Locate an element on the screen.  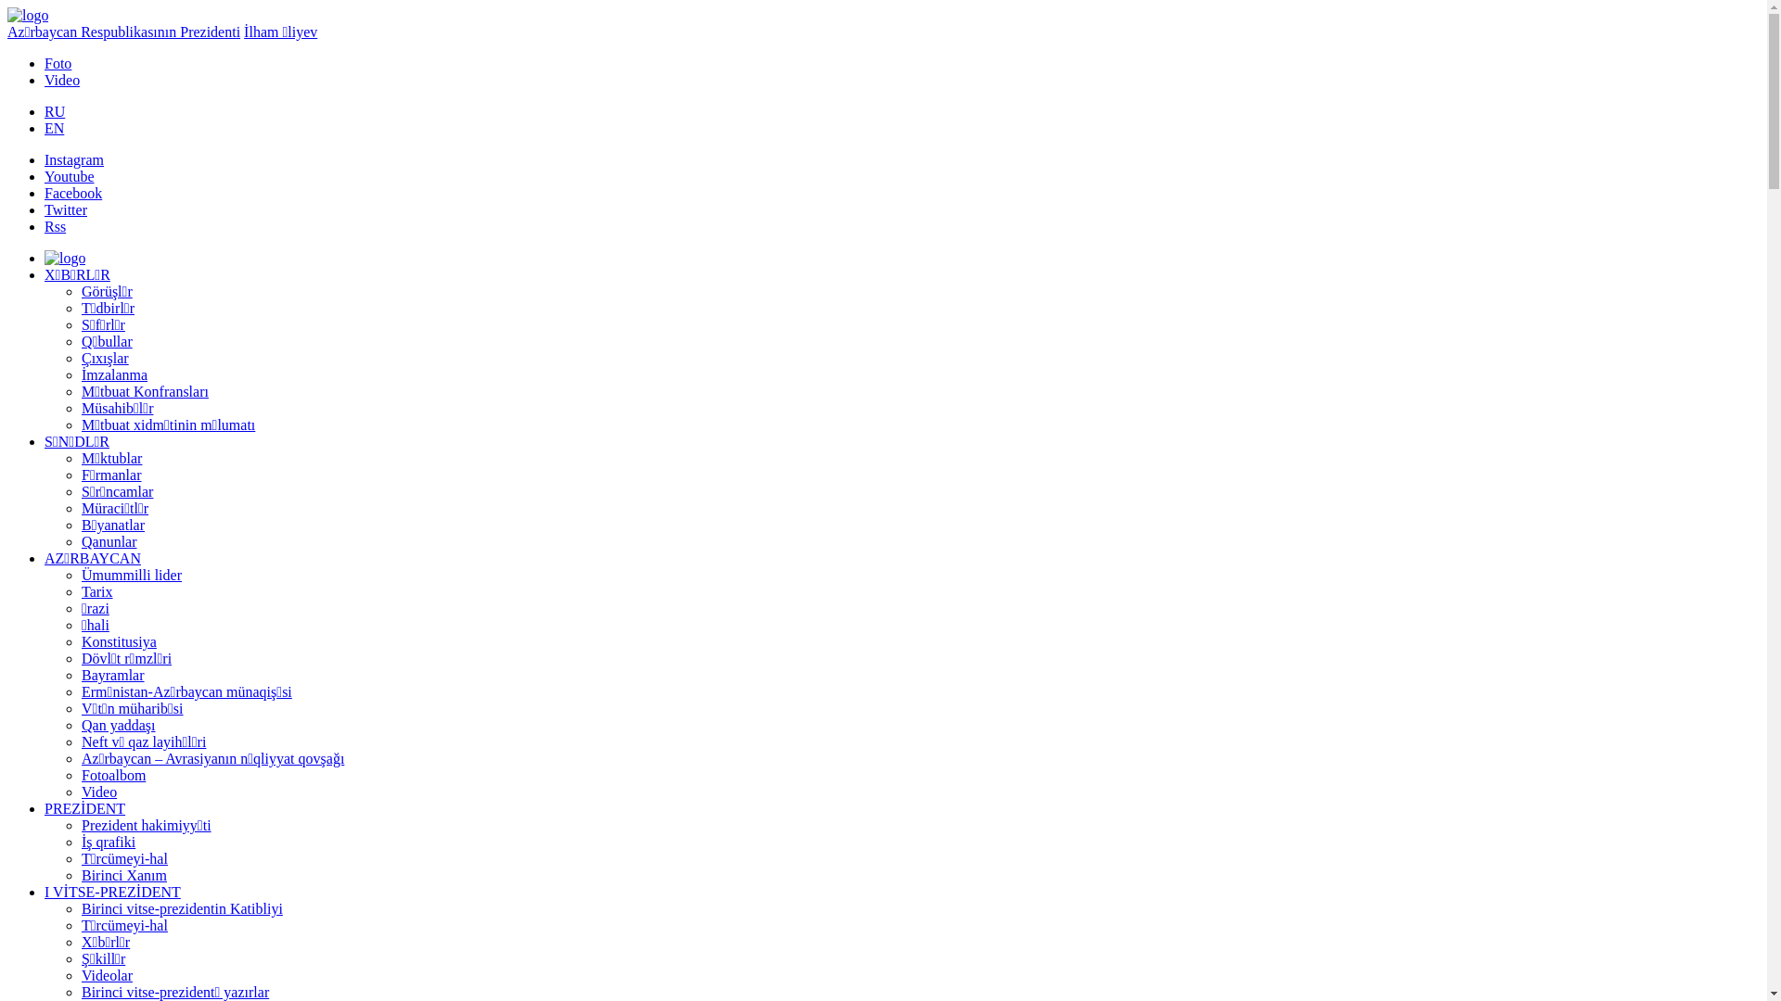
Facebook is located at coordinates (73, 193).